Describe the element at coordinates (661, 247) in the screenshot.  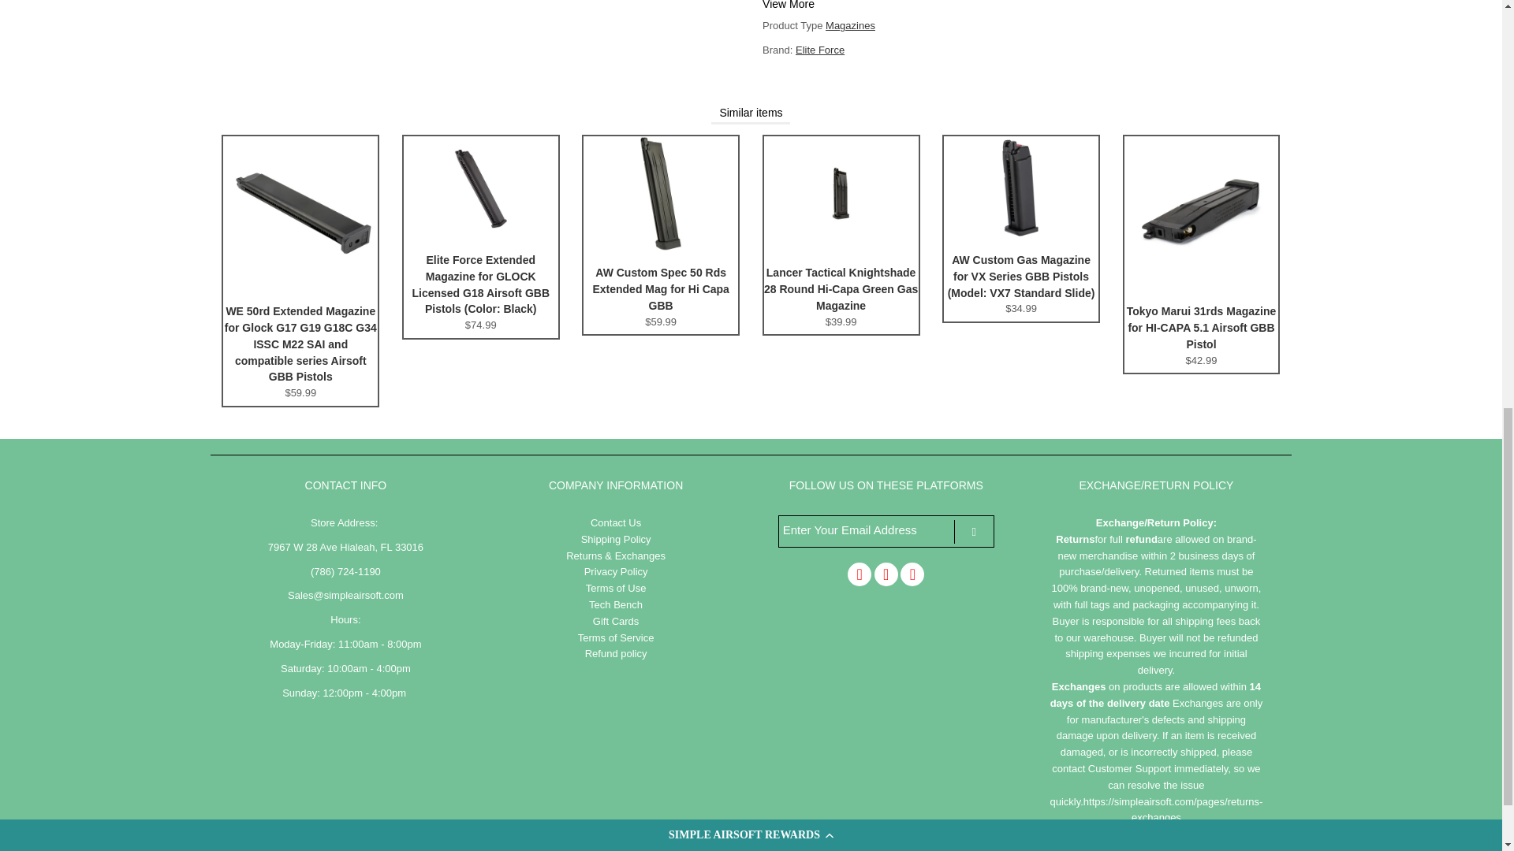
I see `AW Custom Spec 50 Rds Extended Mag for Hi Capa GBB` at that location.